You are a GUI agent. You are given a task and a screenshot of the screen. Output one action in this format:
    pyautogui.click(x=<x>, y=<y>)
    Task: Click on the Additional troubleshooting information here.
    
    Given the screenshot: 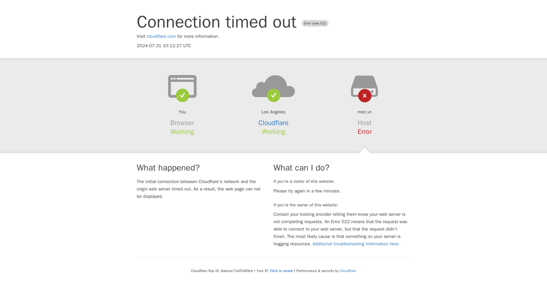 What is the action you would take?
    pyautogui.click(x=356, y=244)
    